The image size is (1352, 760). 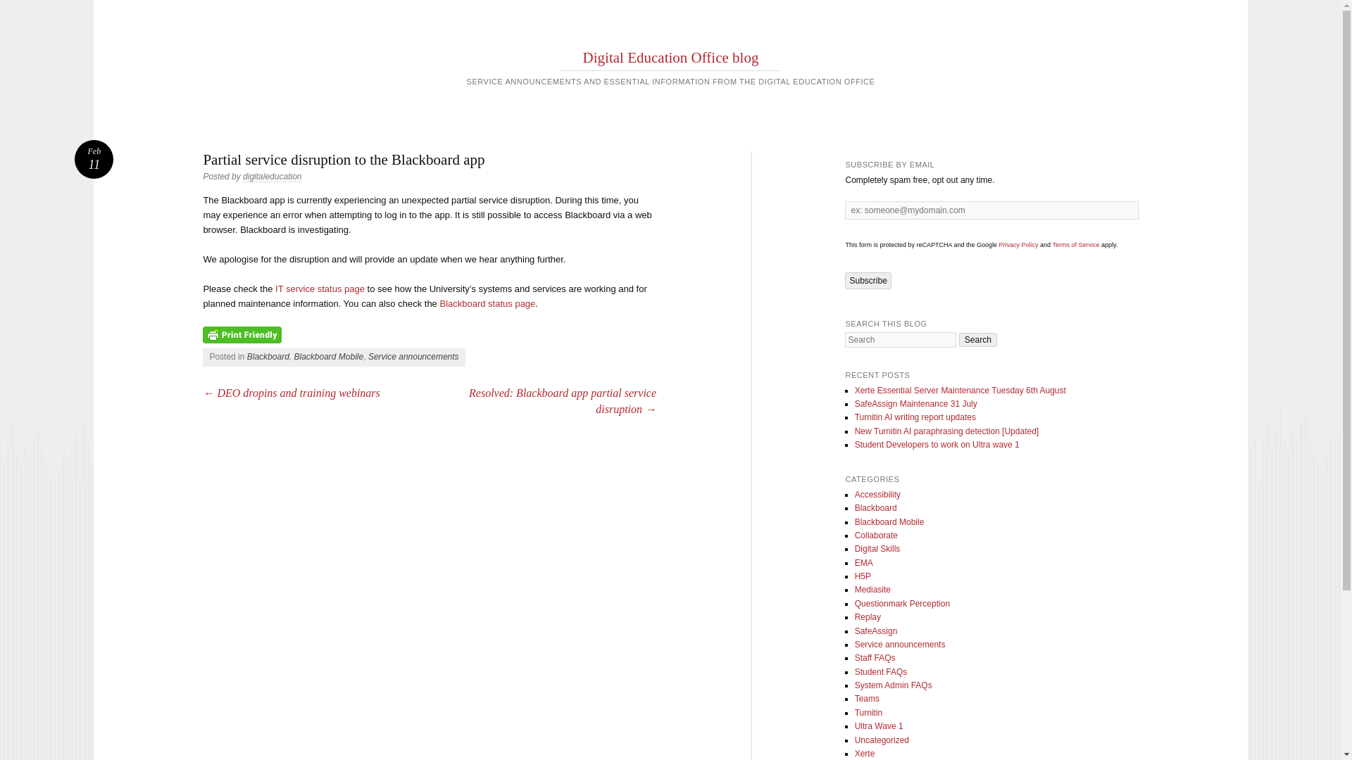 What do you see at coordinates (1075, 245) in the screenshot?
I see `Terms of Service` at bounding box center [1075, 245].